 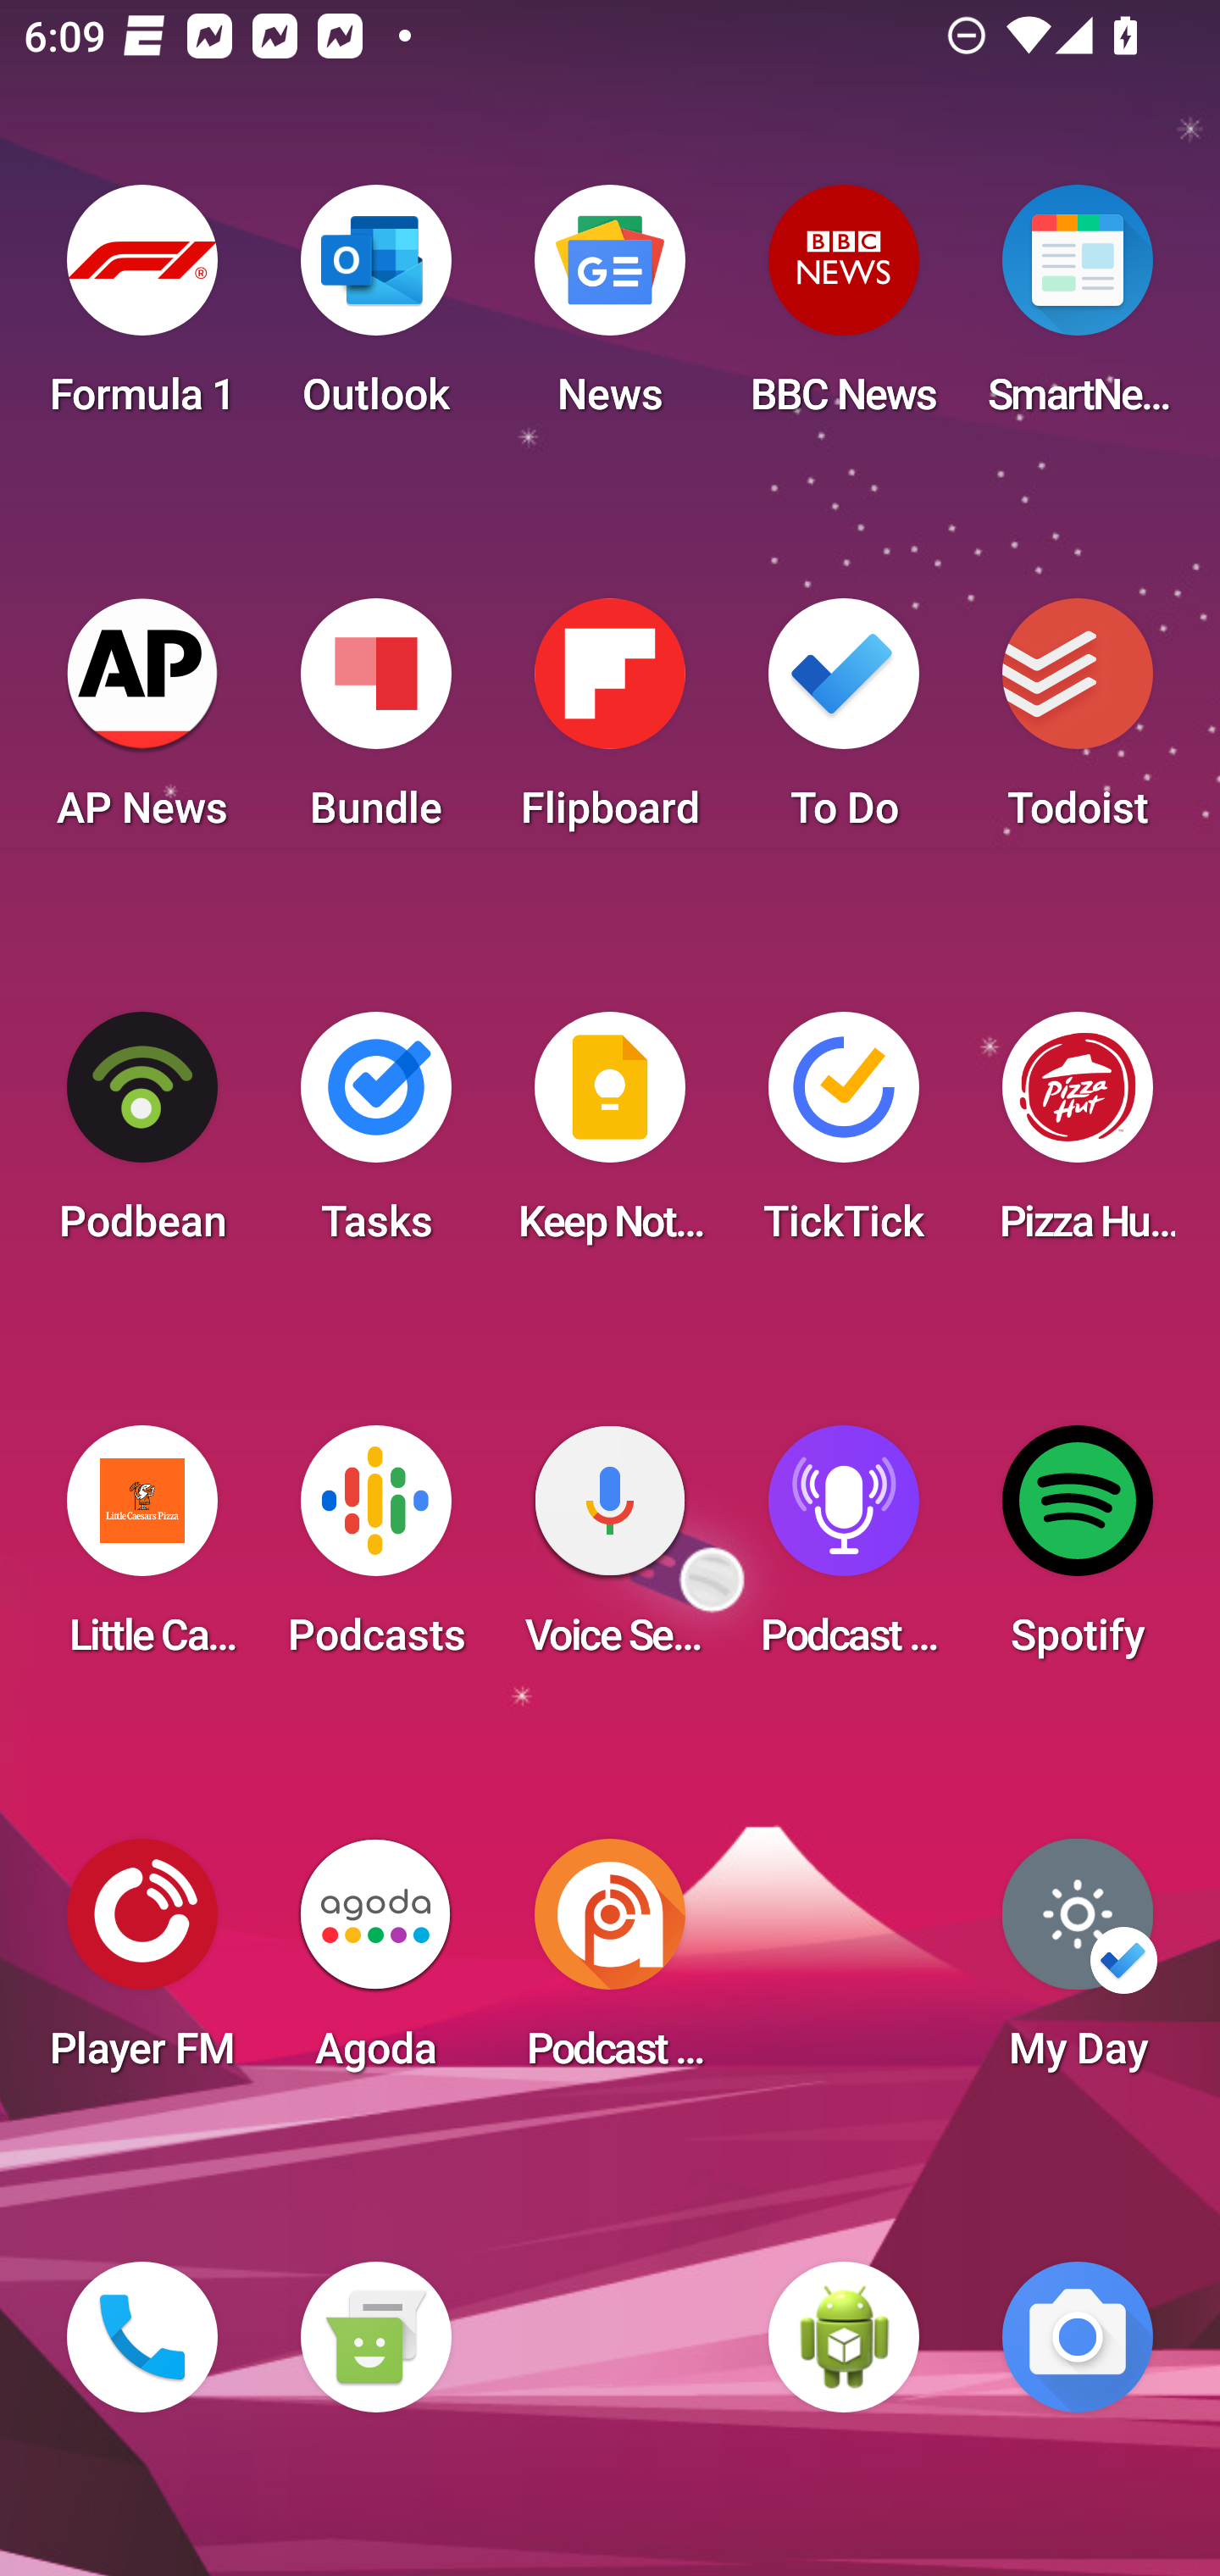 What do you see at coordinates (844, 724) in the screenshot?
I see `To Do` at bounding box center [844, 724].